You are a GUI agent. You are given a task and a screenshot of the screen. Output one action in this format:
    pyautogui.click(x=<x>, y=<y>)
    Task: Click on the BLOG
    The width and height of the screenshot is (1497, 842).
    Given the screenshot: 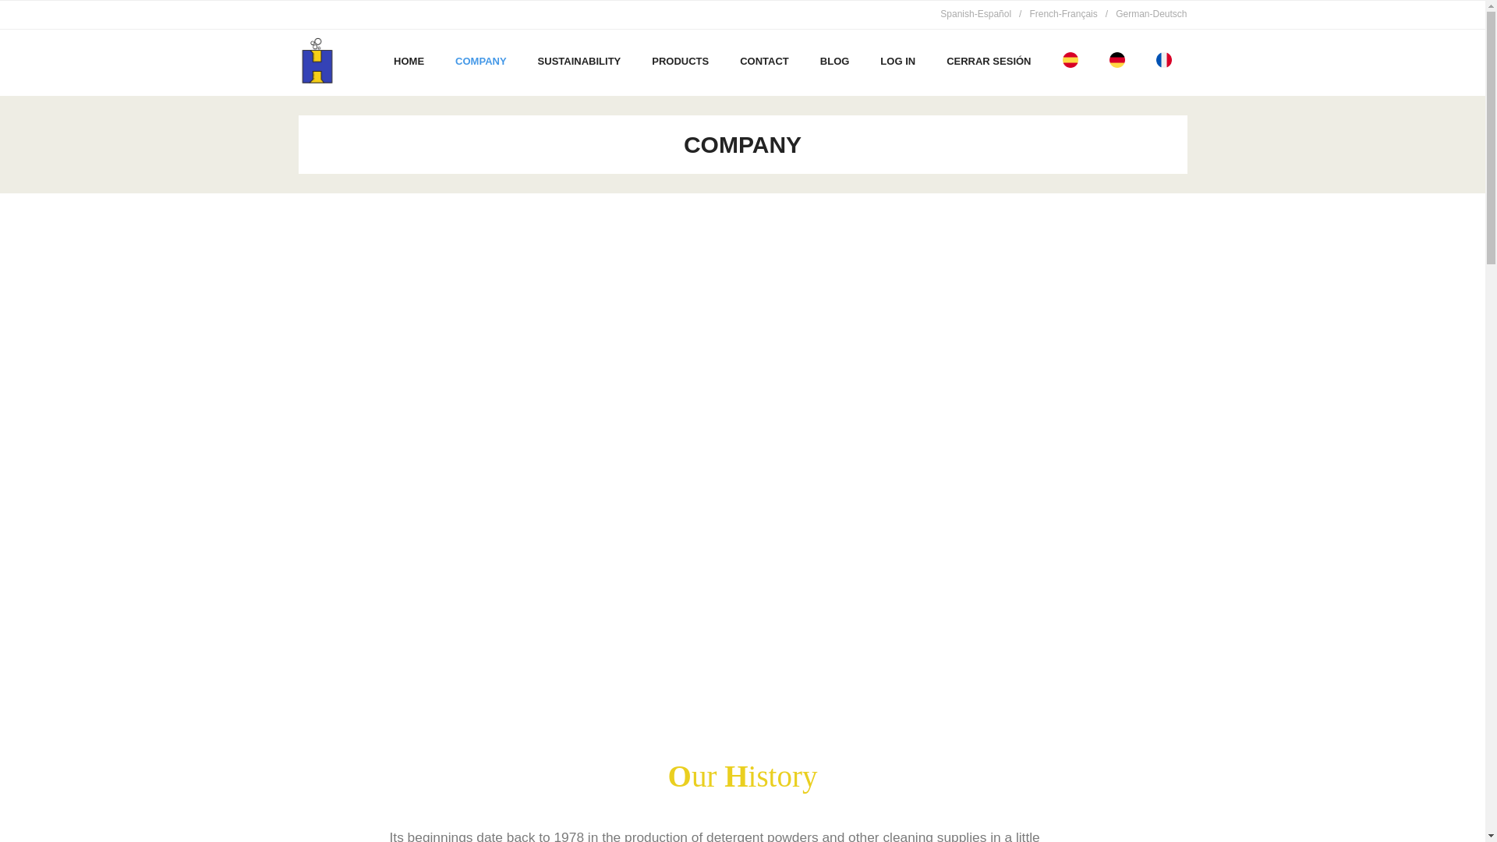 What is the action you would take?
    pyautogui.click(x=834, y=61)
    